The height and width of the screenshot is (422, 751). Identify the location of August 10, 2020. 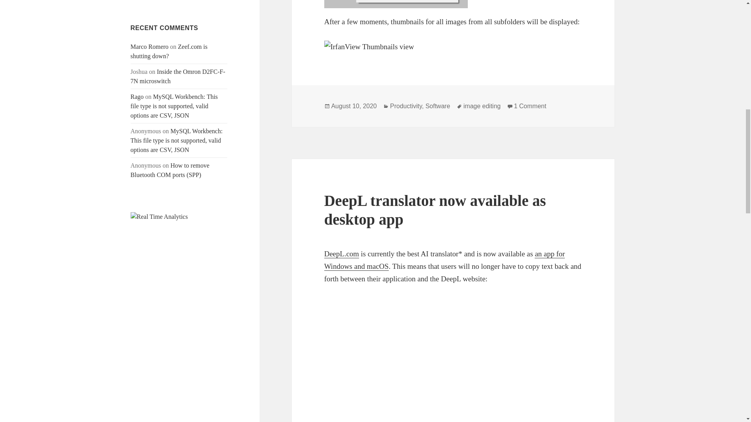
(354, 106).